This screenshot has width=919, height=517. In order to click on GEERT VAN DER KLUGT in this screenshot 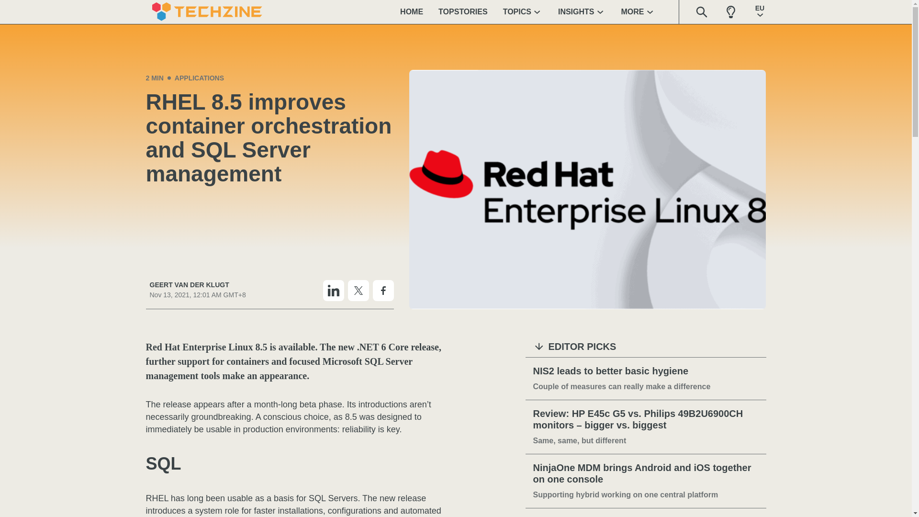, I will do `click(197, 285)`.